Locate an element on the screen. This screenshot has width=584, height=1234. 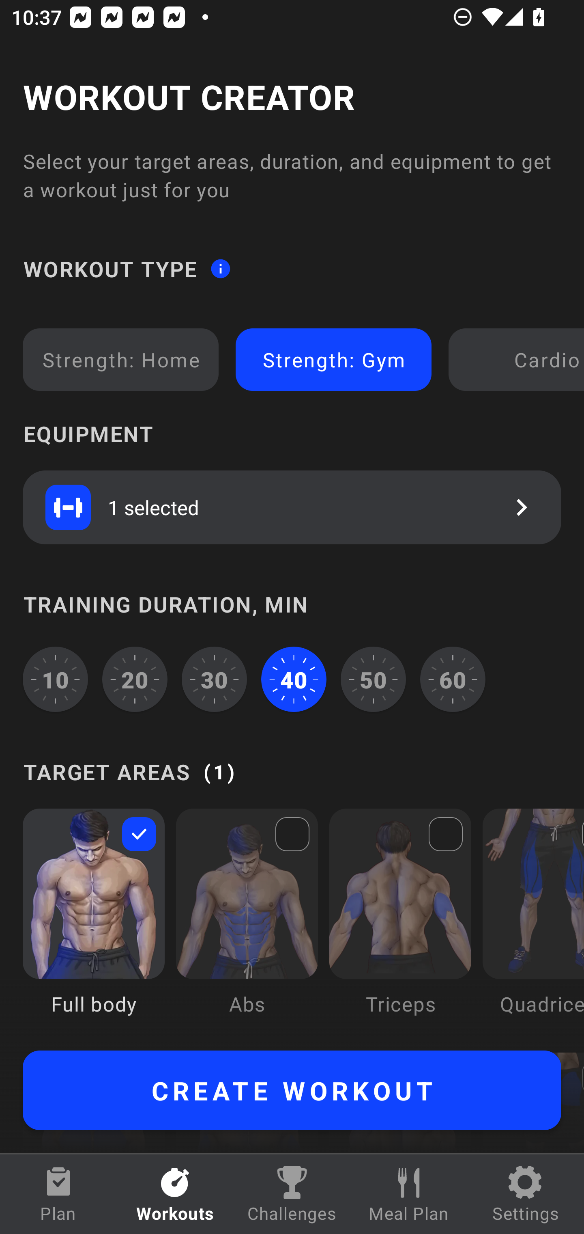
Abs is located at coordinates (247, 923).